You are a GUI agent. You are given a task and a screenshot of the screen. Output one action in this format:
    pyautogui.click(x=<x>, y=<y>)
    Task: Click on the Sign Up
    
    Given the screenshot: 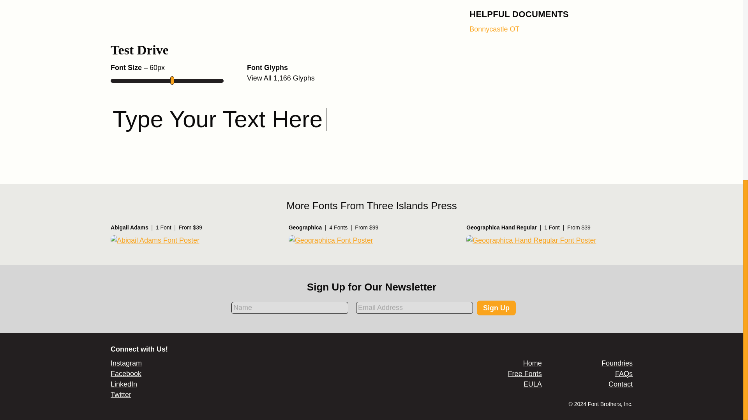 What is the action you would take?
    pyautogui.click(x=496, y=308)
    